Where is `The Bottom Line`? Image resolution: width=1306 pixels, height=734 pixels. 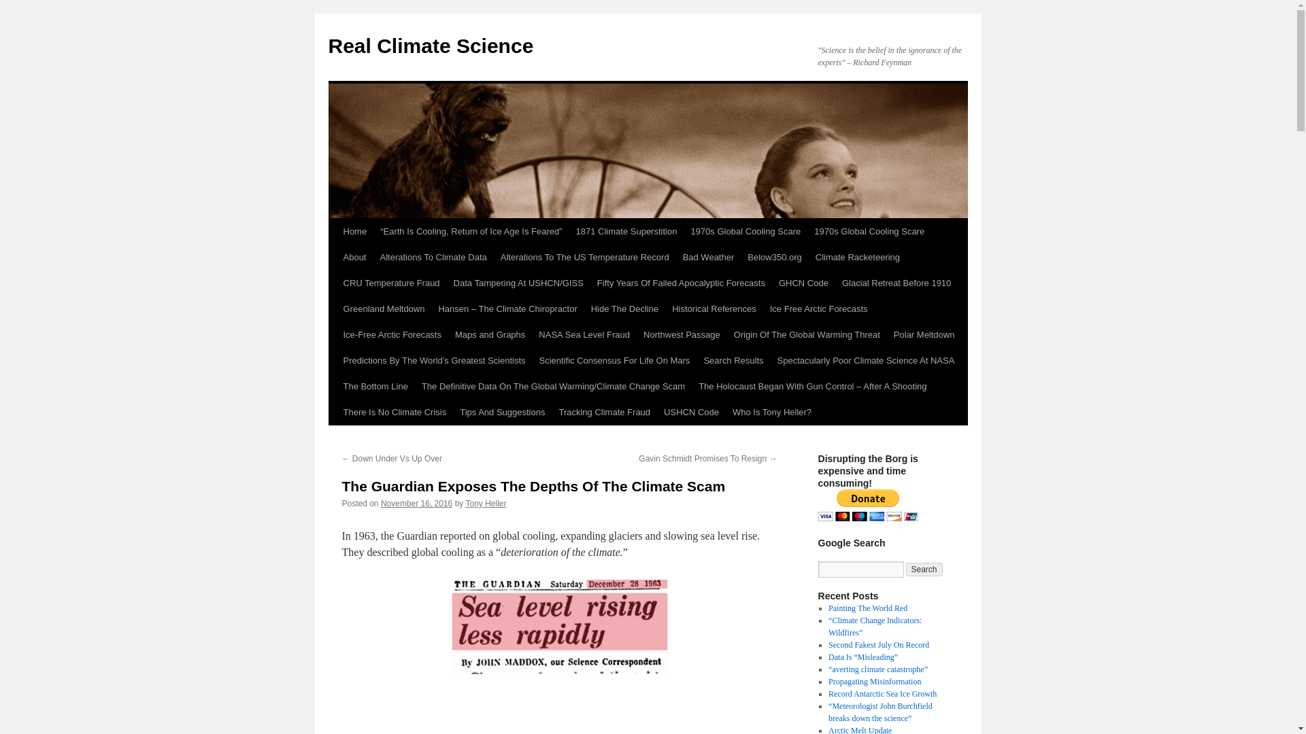
The Bottom Line is located at coordinates (374, 386).